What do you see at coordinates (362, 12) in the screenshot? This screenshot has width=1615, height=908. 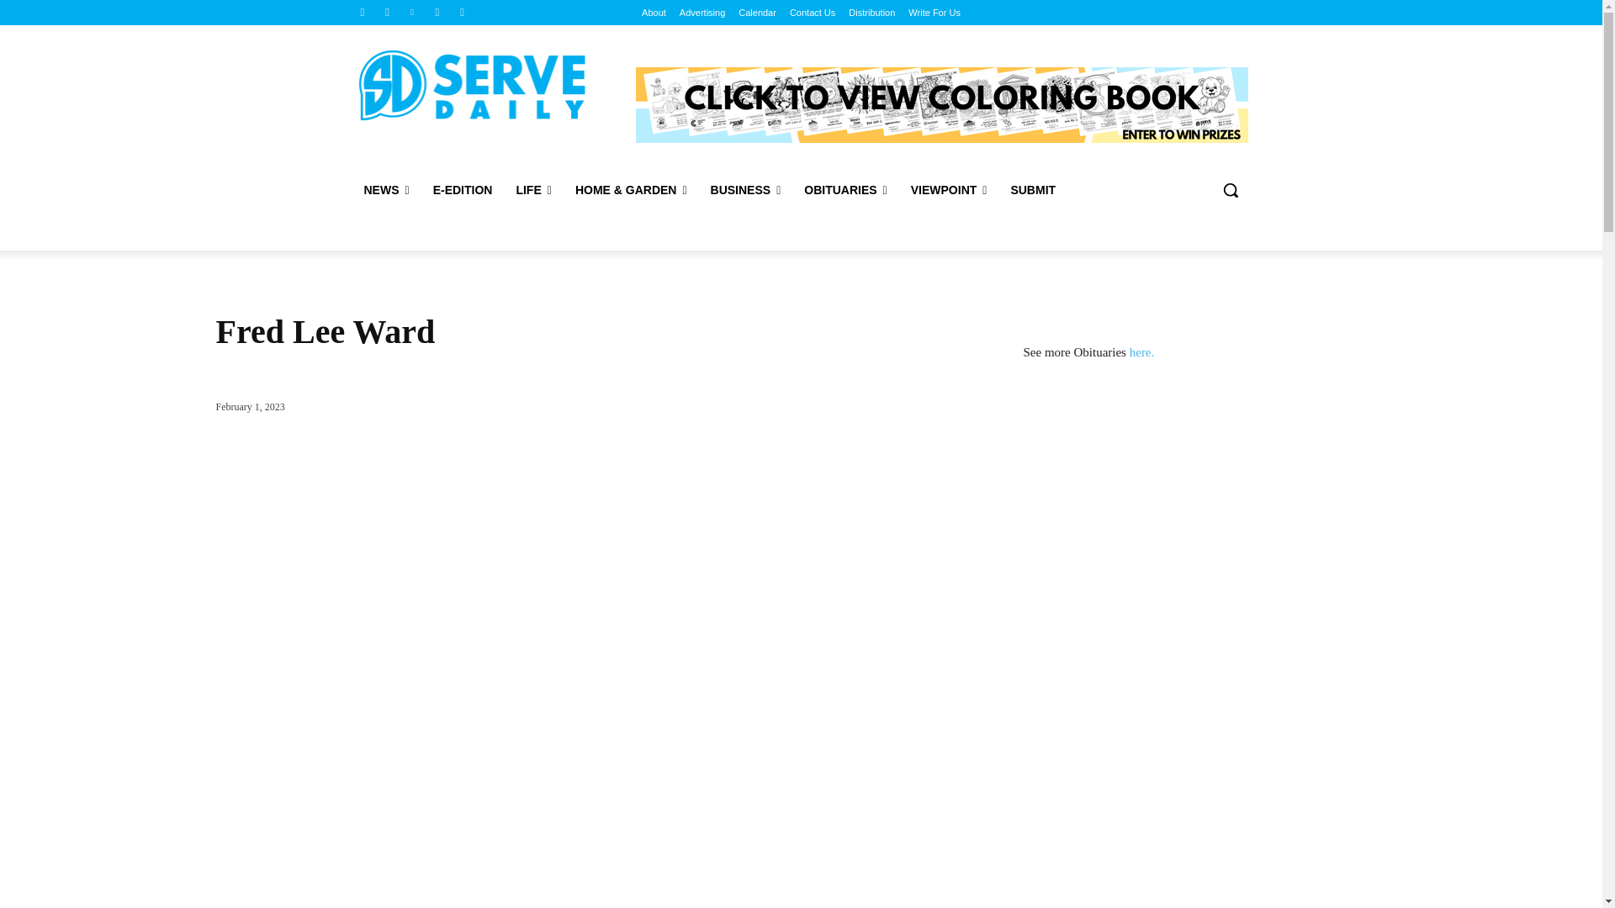 I see `Facebook` at bounding box center [362, 12].